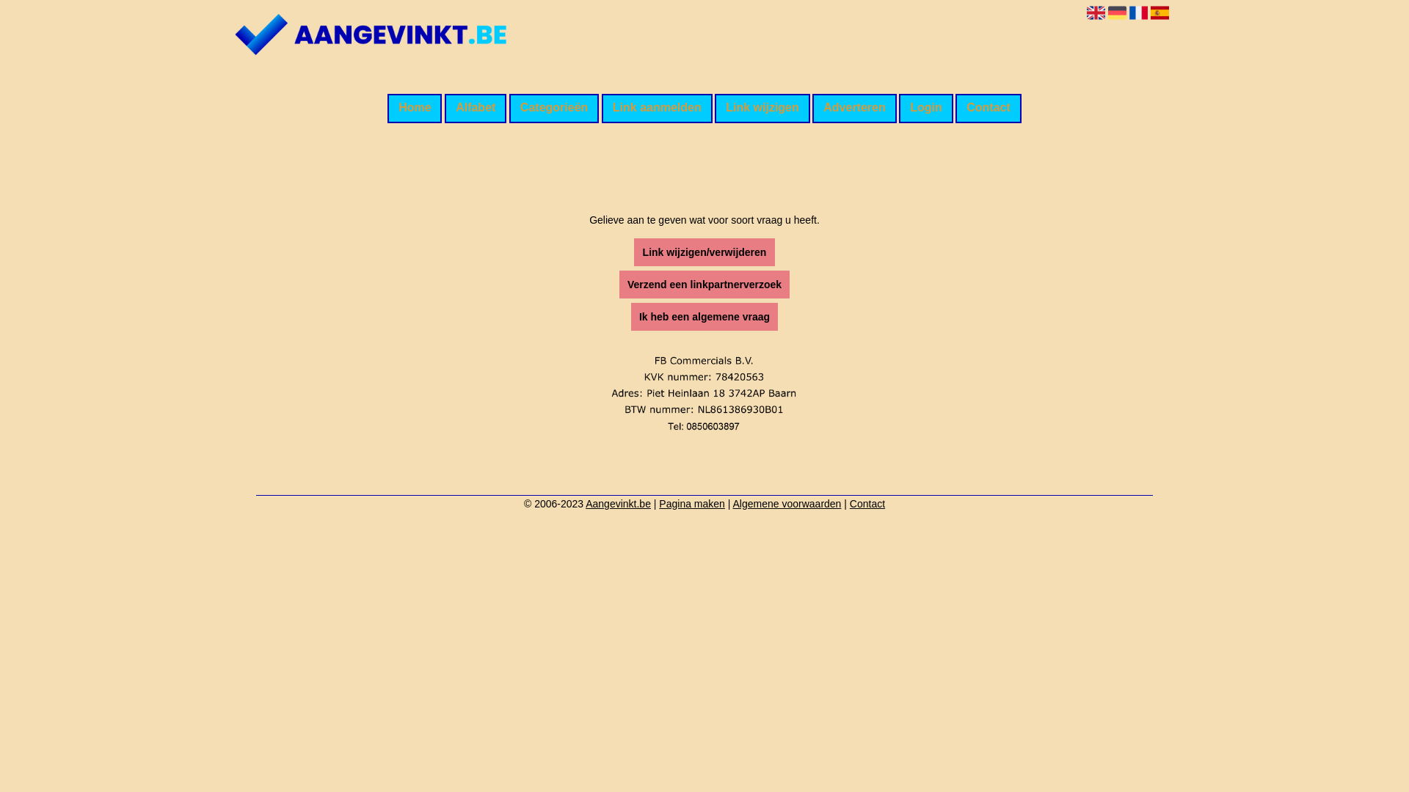 Image resolution: width=1409 pixels, height=792 pixels. Describe the element at coordinates (704, 285) in the screenshot. I see `Verzend een linkpartnerverzoek` at that location.